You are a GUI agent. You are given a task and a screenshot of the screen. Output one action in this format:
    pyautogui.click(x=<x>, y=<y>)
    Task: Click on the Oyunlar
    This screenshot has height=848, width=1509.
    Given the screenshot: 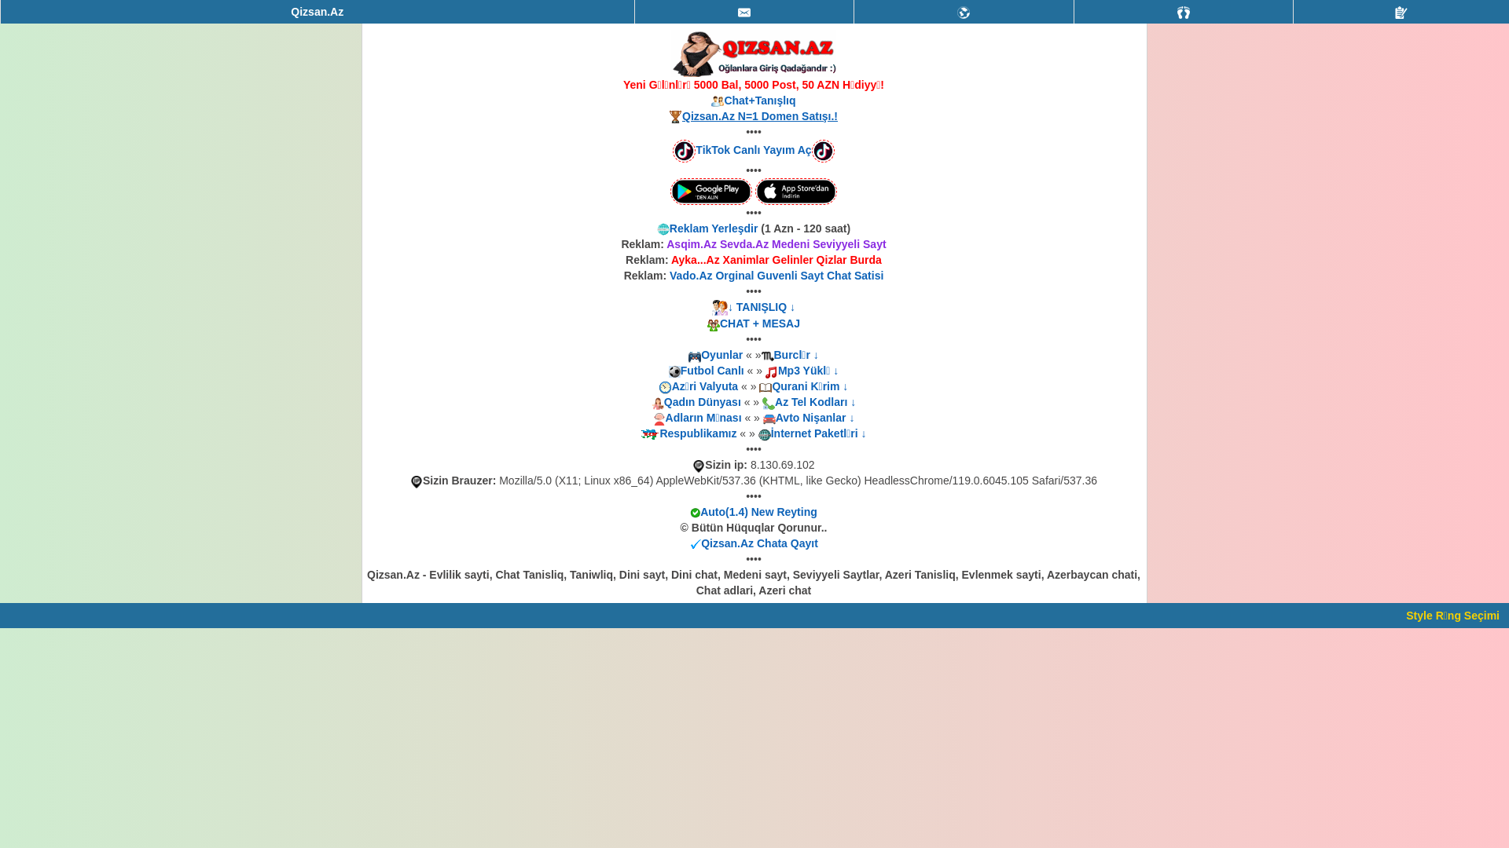 What is the action you would take?
    pyautogui.click(x=721, y=355)
    